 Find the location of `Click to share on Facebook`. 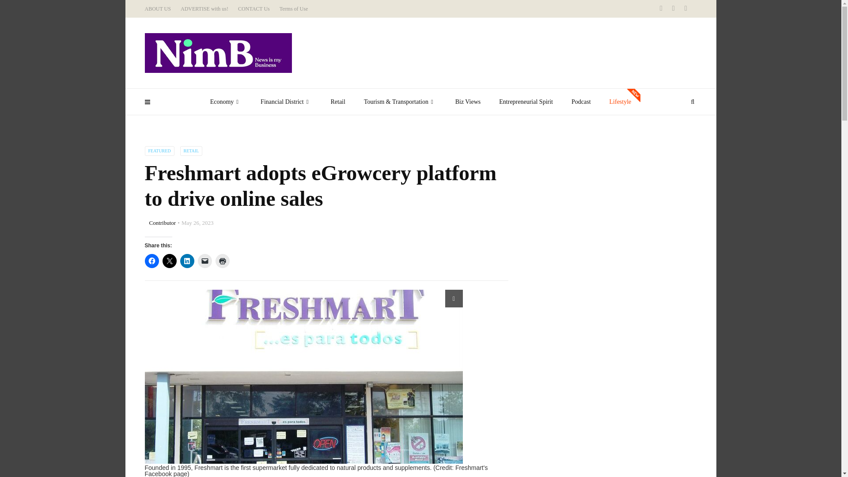

Click to share on Facebook is located at coordinates (152, 261).